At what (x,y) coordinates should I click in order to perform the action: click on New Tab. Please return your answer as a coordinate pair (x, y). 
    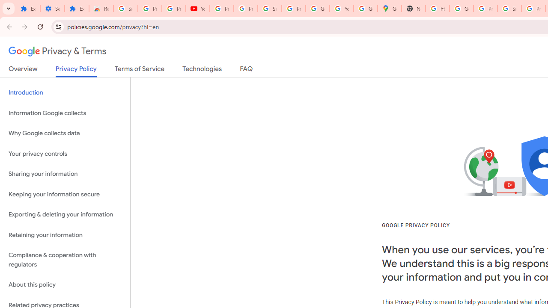
    Looking at the image, I should click on (414, 9).